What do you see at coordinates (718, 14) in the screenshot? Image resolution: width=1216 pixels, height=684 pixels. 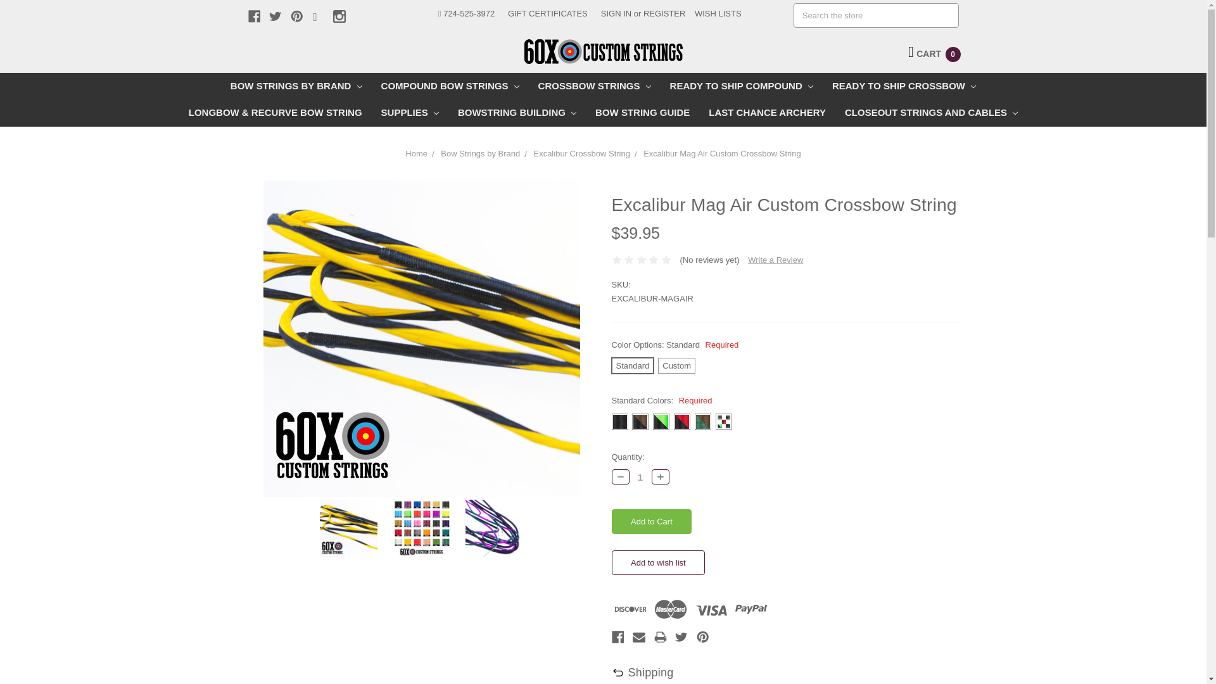 I see `WISH LISTS` at bounding box center [718, 14].